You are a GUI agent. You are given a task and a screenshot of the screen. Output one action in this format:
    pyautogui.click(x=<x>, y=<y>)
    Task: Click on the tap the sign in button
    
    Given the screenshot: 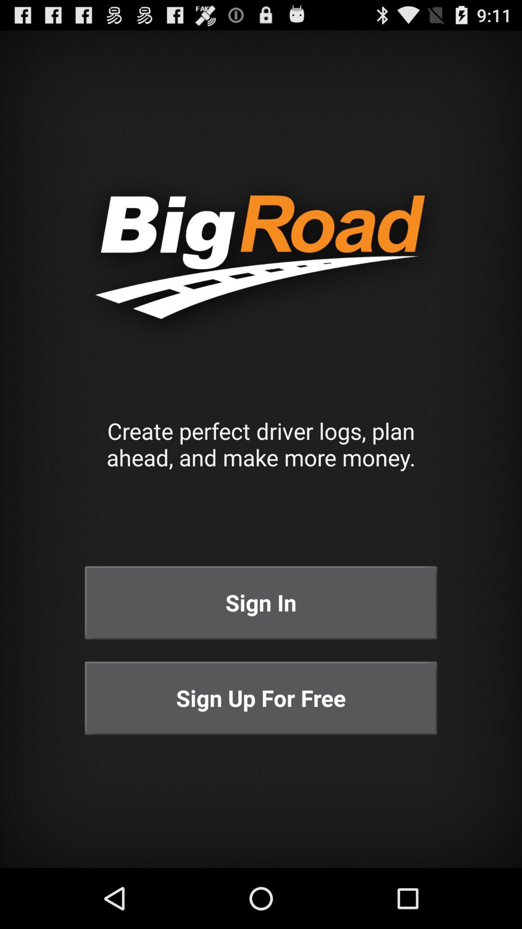 What is the action you would take?
    pyautogui.click(x=261, y=603)
    